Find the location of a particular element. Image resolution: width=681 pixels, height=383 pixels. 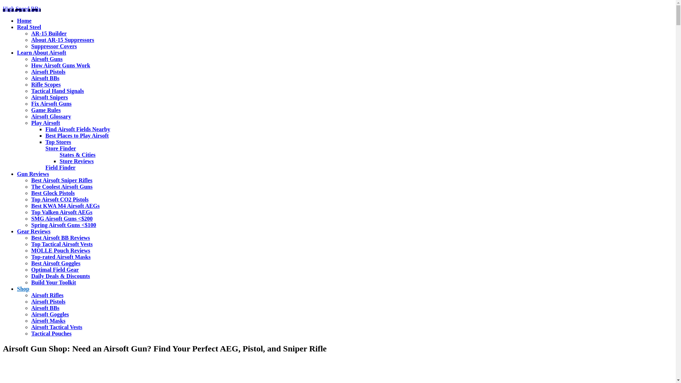

Airsoft BBs is located at coordinates (45, 308).